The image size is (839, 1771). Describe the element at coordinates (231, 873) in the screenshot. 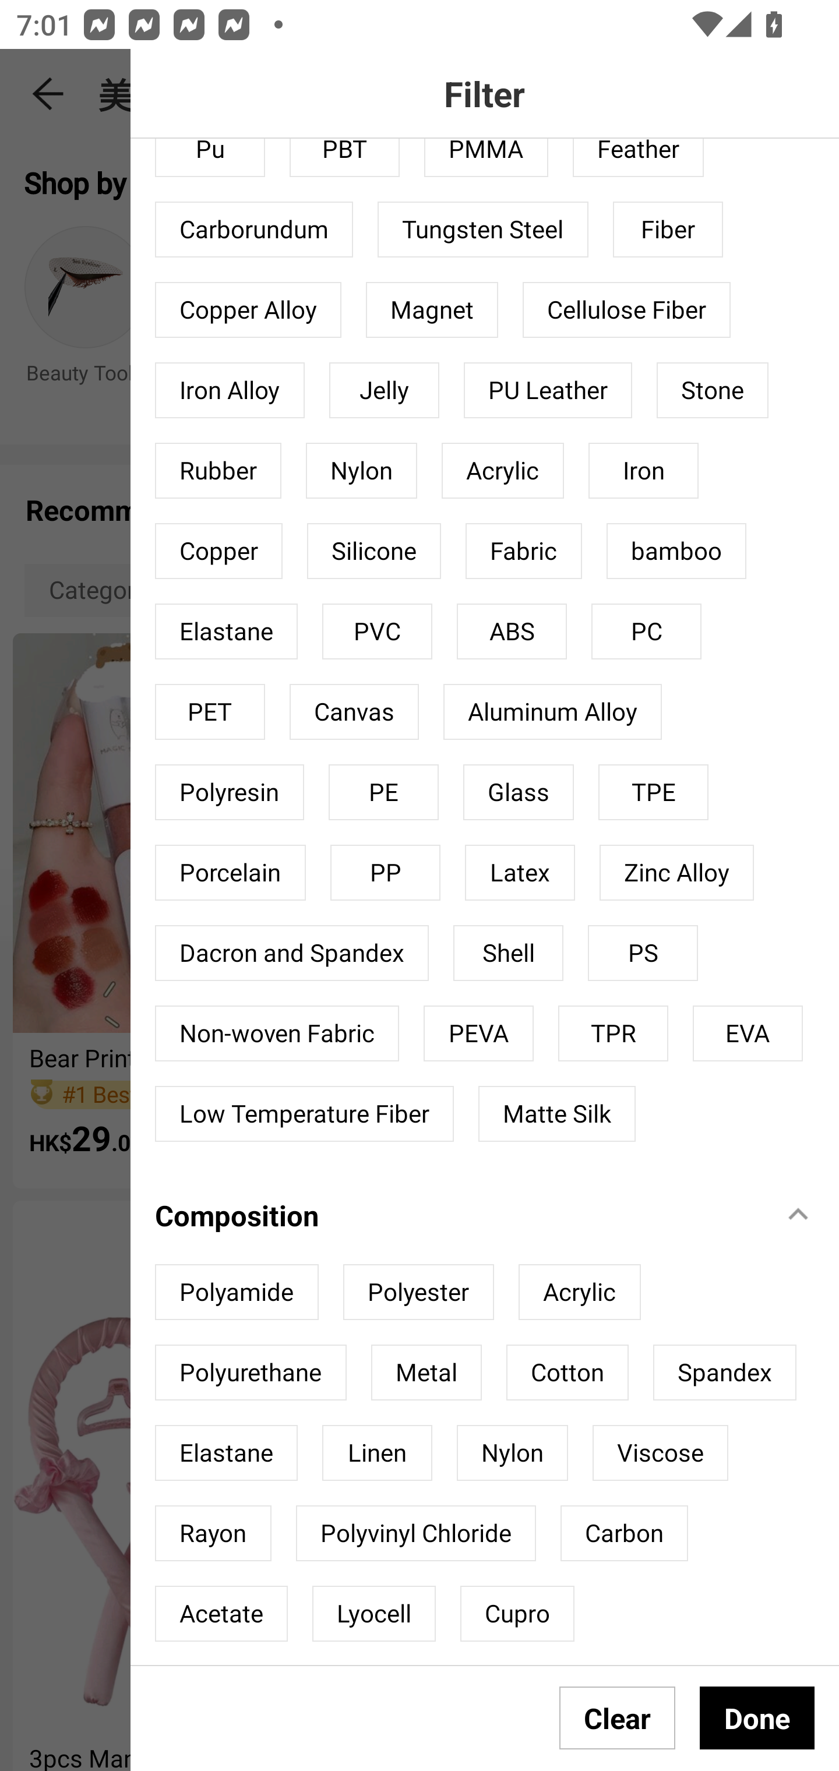

I see `Porcelain` at that location.